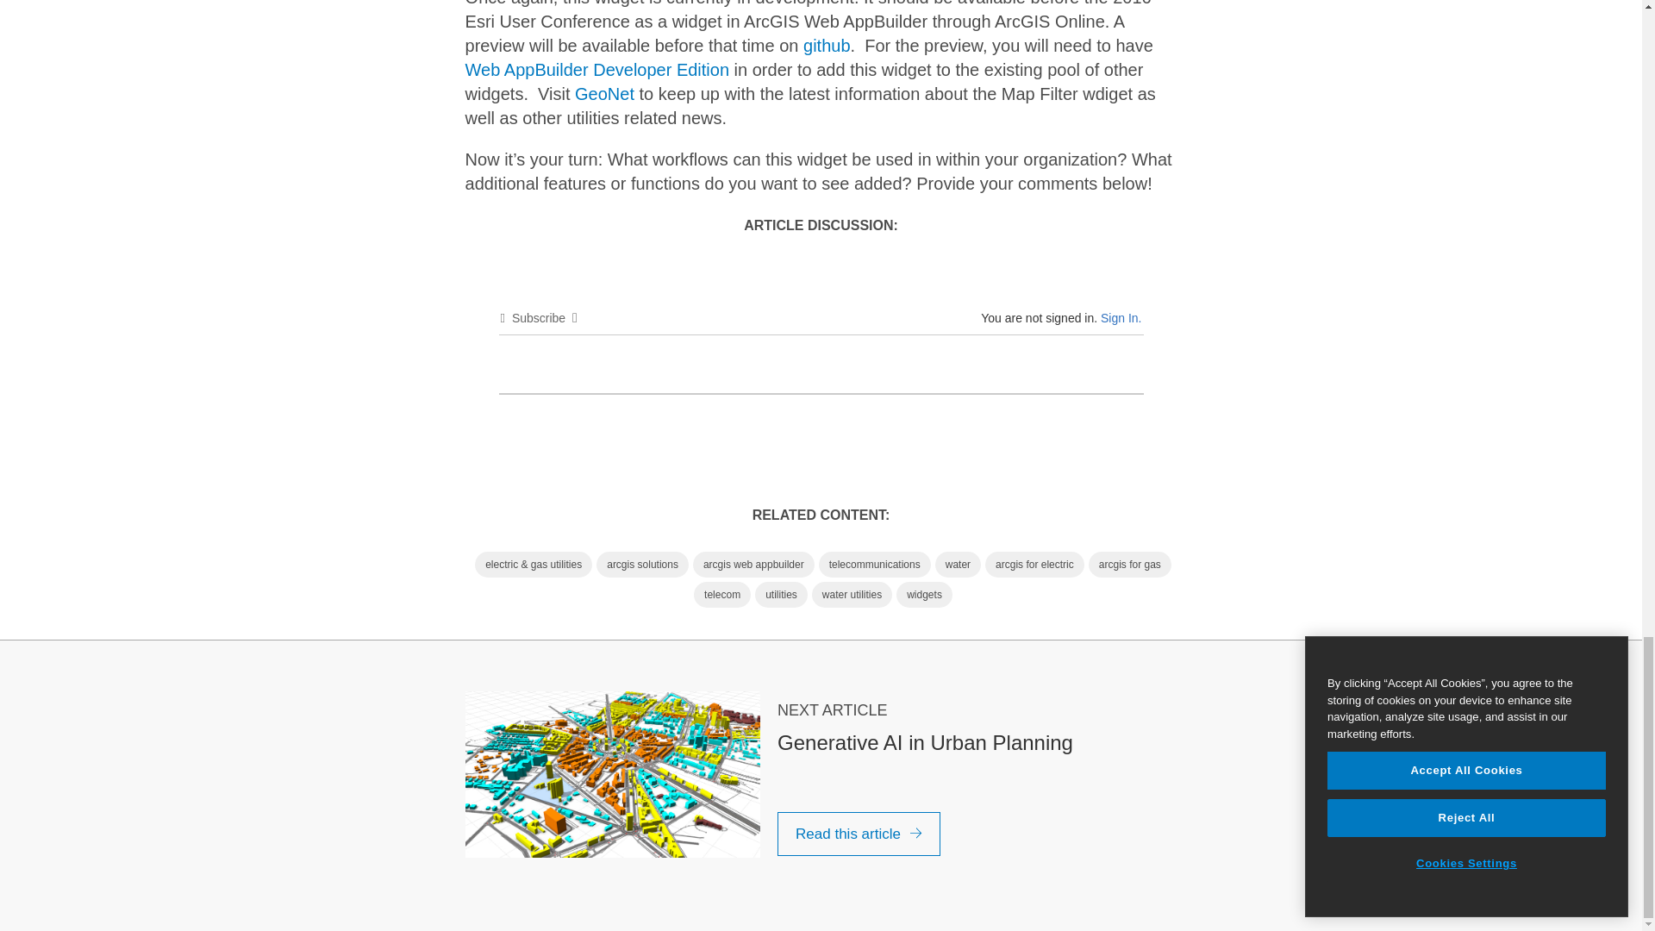 This screenshot has width=1655, height=931. What do you see at coordinates (958, 564) in the screenshot?
I see `water` at bounding box center [958, 564].